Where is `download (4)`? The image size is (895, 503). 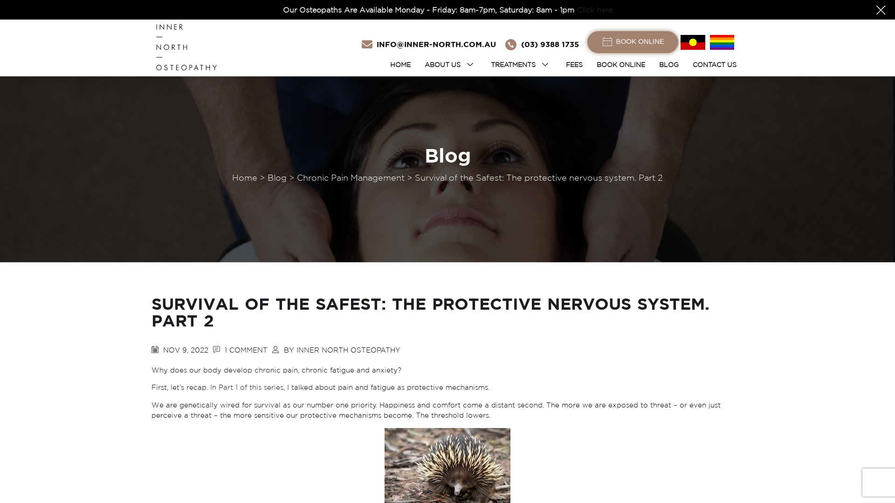 download (4) is located at coordinates (722, 42).